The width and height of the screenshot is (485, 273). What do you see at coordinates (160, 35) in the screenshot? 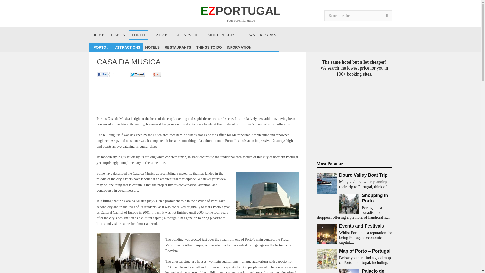
I see `CASCAIS` at bounding box center [160, 35].